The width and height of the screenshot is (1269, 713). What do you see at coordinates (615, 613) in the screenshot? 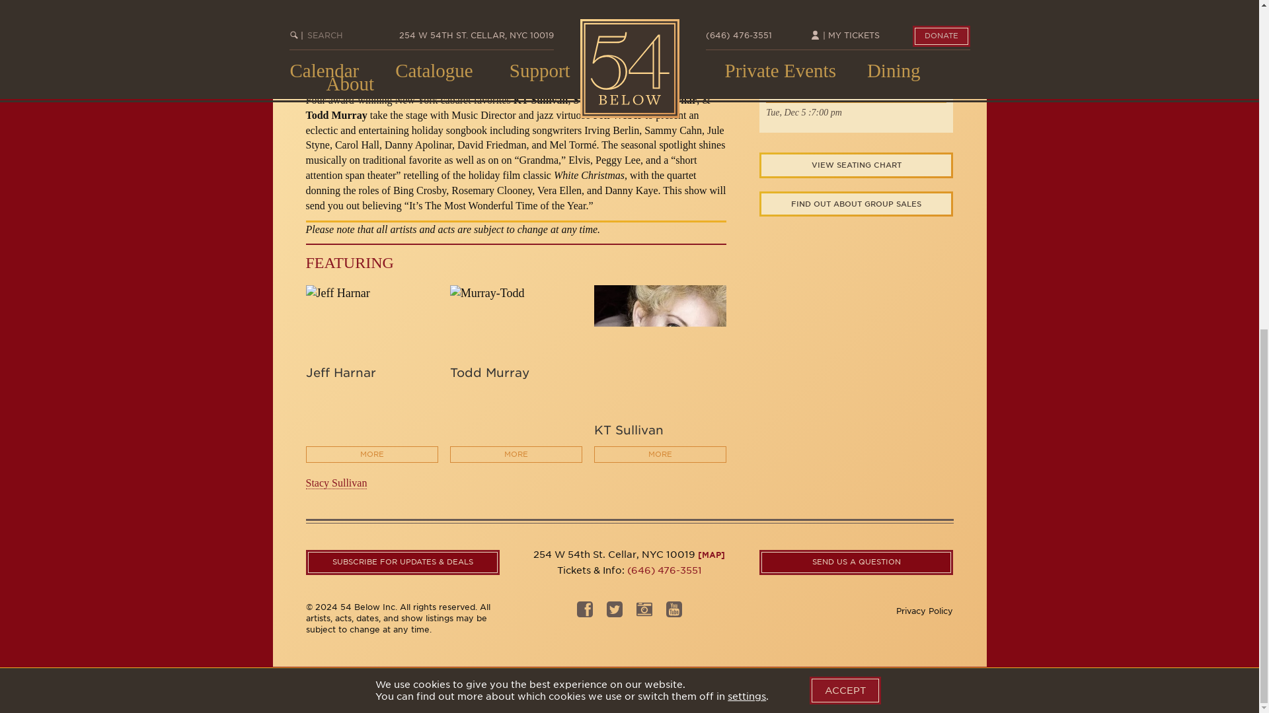
I see `54Below on Twitter` at bounding box center [615, 613].